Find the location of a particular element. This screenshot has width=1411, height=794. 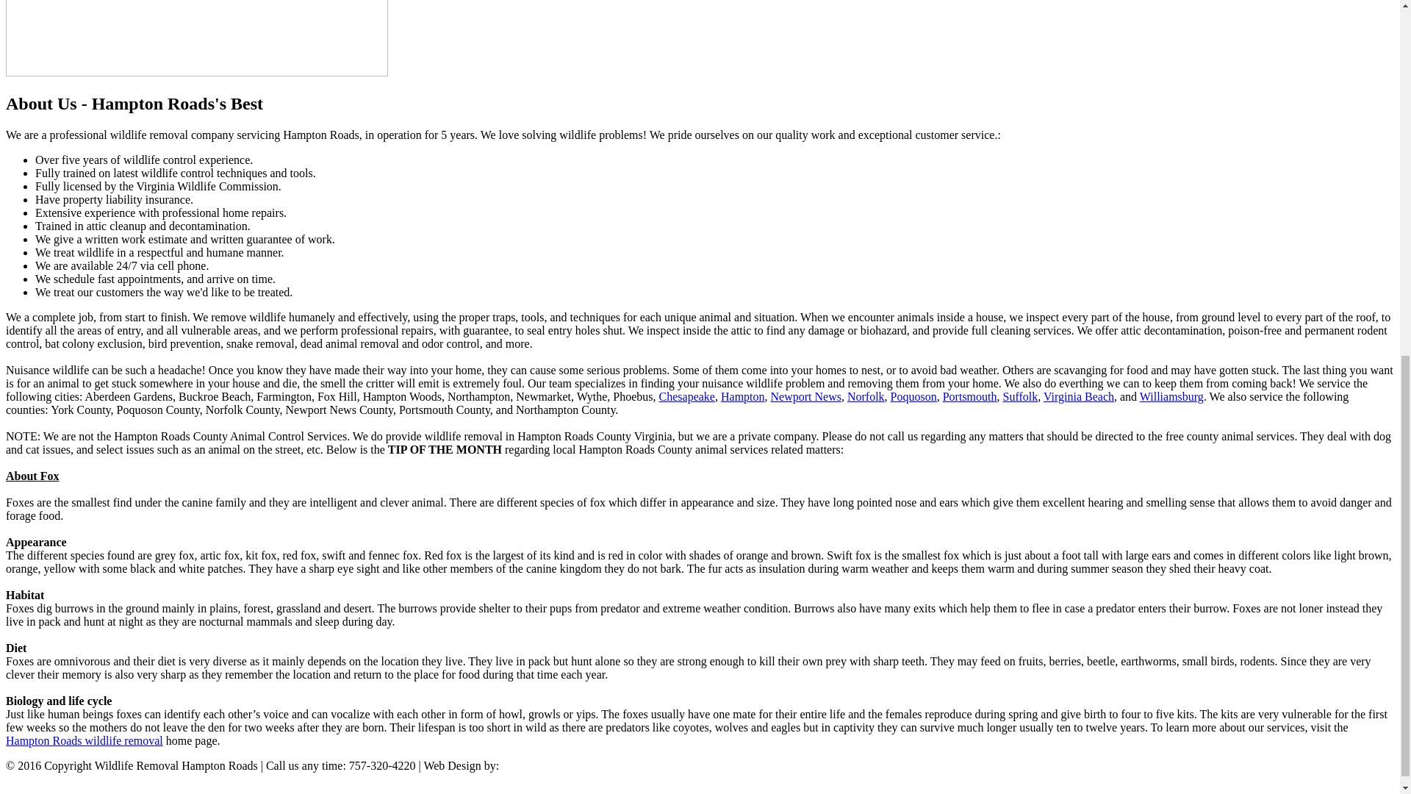

Hampton is located at coordinates (742, 396).